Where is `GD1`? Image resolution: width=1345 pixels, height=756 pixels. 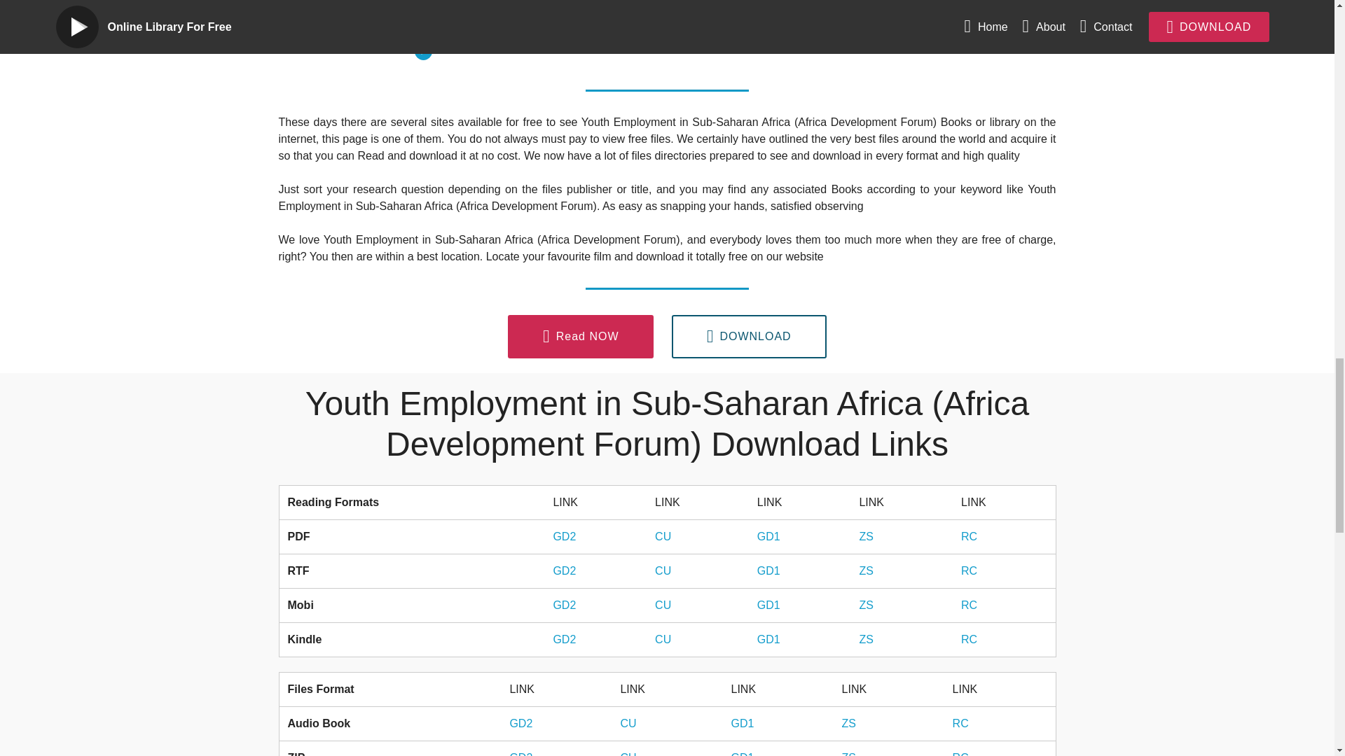 GD1 is located at coordinates (768, 570).